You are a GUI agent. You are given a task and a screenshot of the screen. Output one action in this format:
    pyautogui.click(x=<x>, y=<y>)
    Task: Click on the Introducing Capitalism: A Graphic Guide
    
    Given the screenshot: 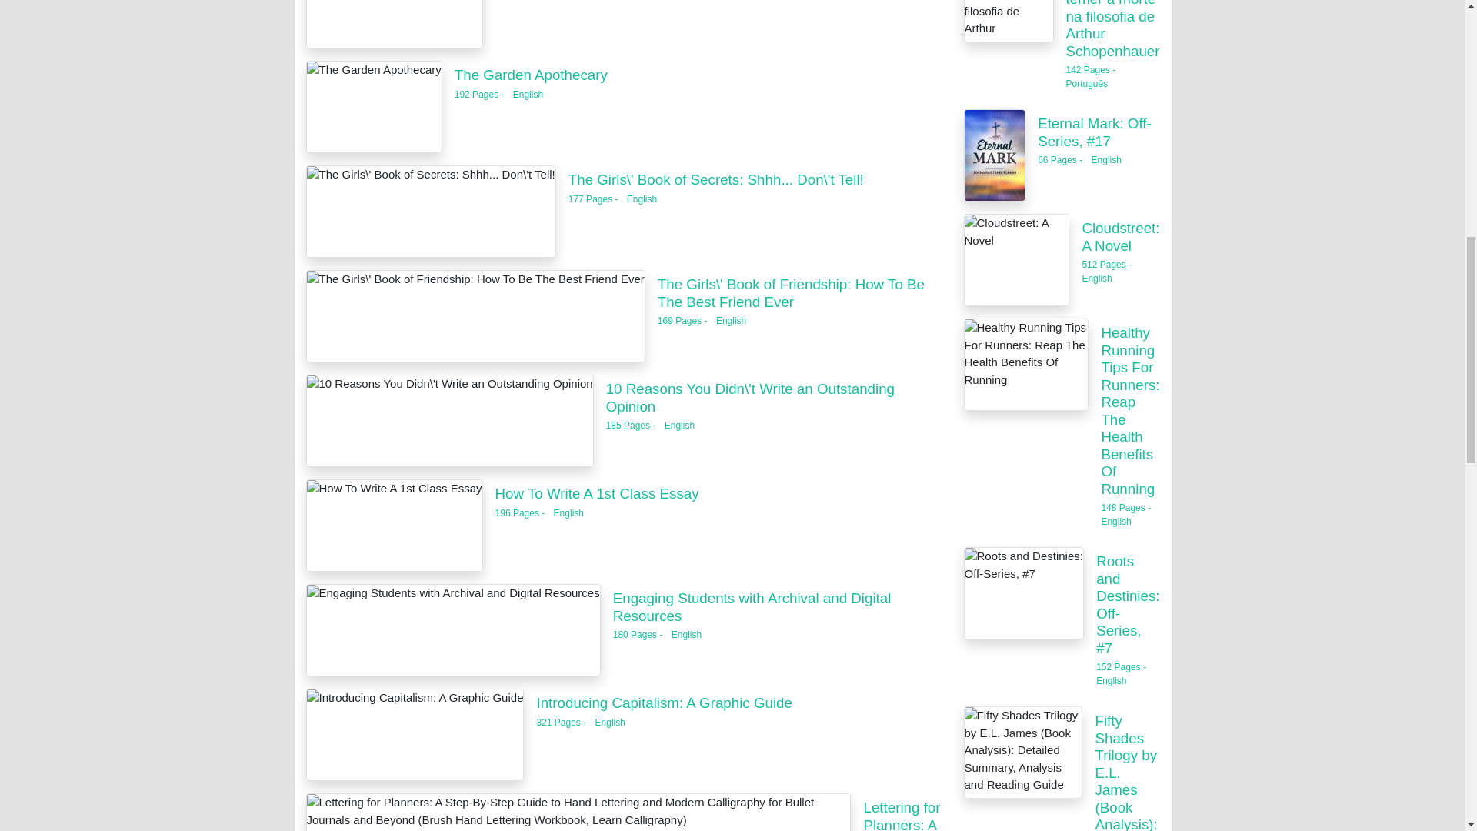 What is the action you would take?
    pyautogui.click(x=663, y=703)
    